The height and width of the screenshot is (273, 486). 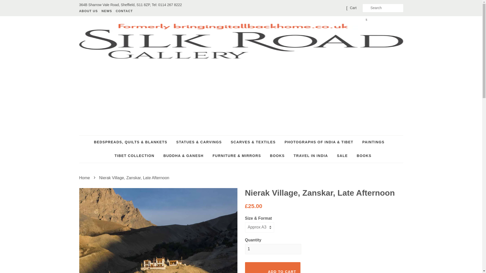 What do you see at coordinates (362, 156) in the screenshot?
I see `BOOKS` at bounding box center [362, 156].